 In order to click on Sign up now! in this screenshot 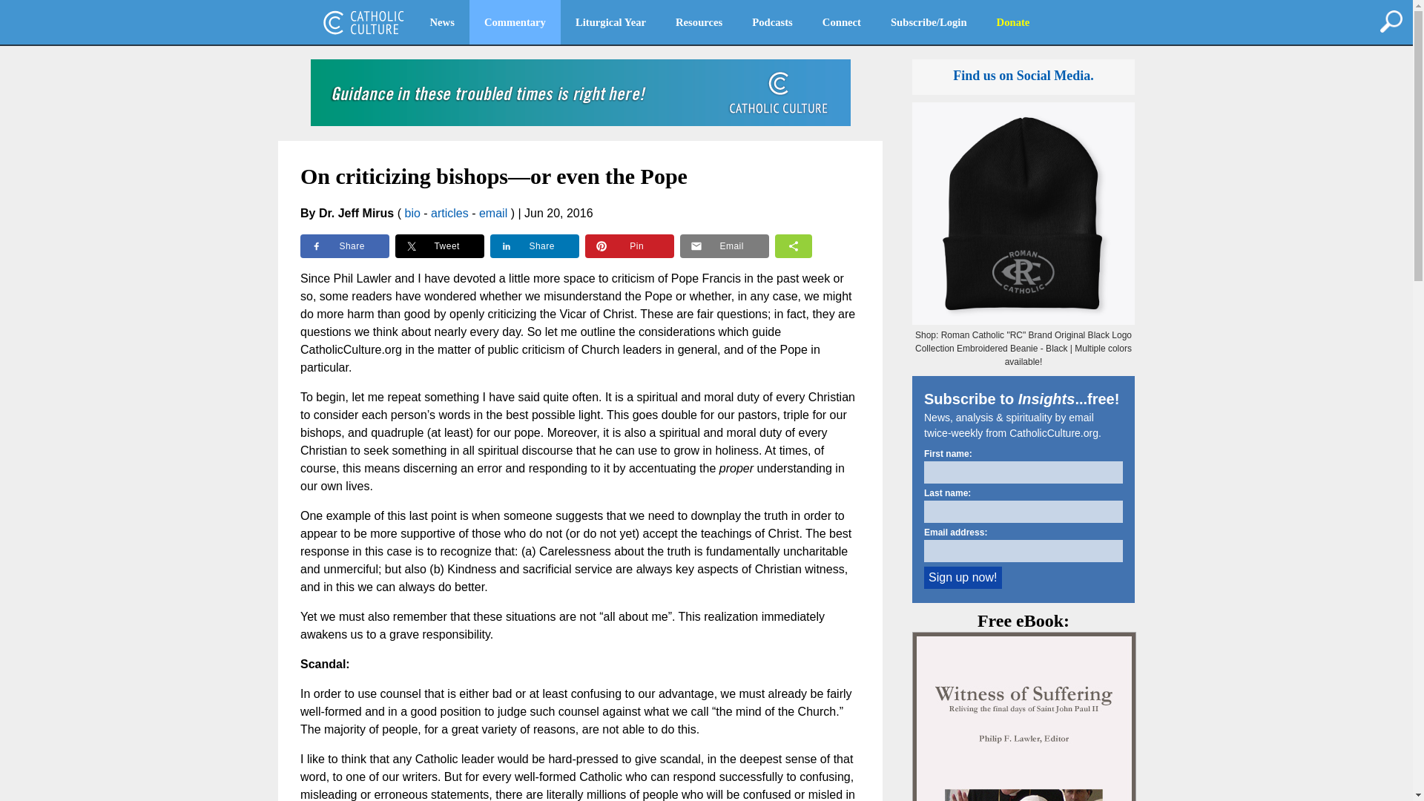, I will do `click(963, 577)`.